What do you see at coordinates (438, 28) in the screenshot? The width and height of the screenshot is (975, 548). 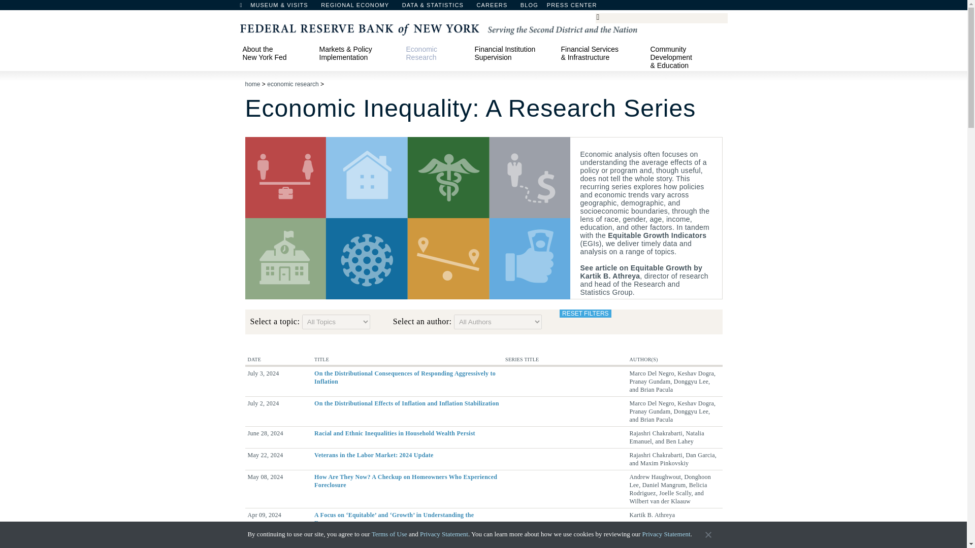 I see `Federal Reserve Bank of New York` at bounding box center [438, 28].